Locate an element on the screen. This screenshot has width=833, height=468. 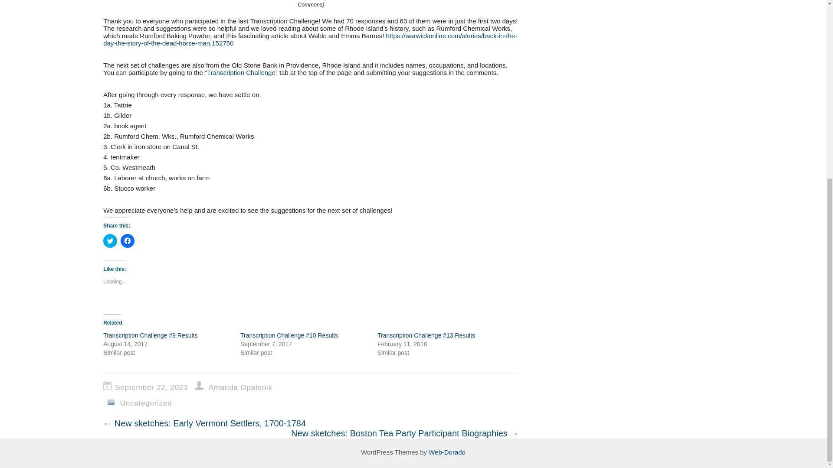
Amanda Opalenik is located at coordinates (240, 387).